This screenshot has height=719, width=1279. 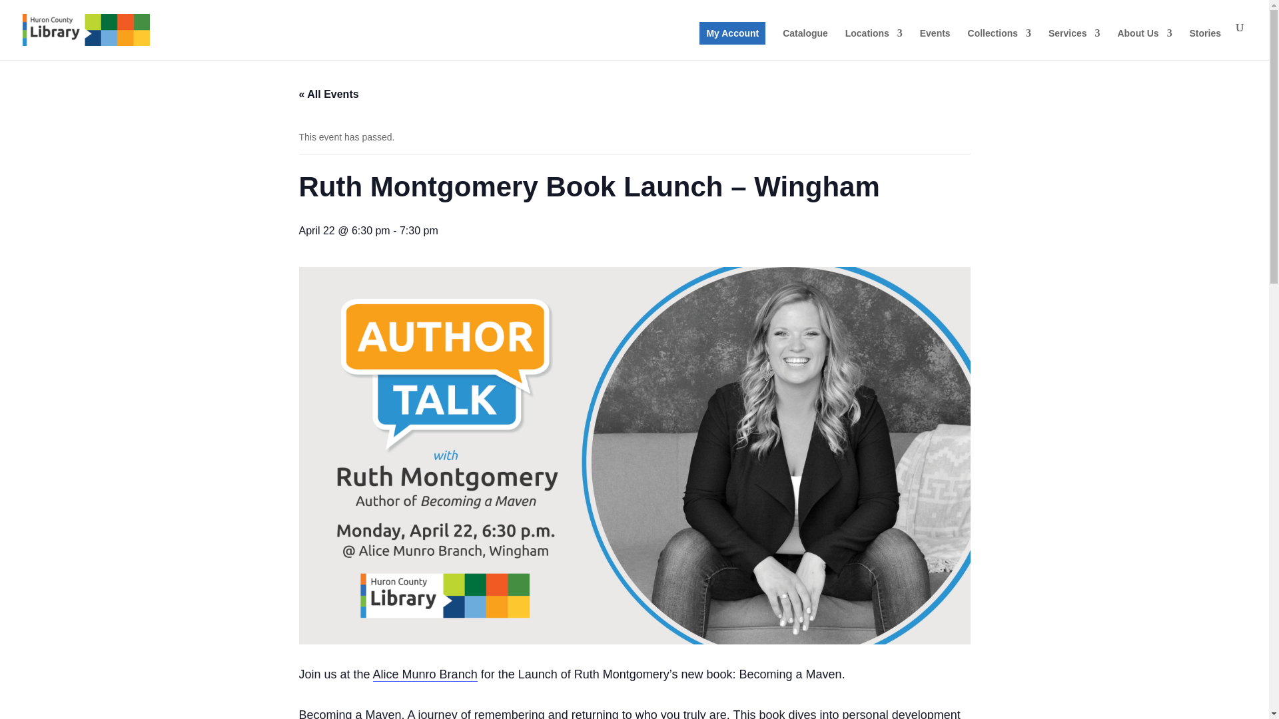 What do you see at coordinates (805, 44) in the screenshot?
I see `Catalogue` at bounding box center [805, 44].